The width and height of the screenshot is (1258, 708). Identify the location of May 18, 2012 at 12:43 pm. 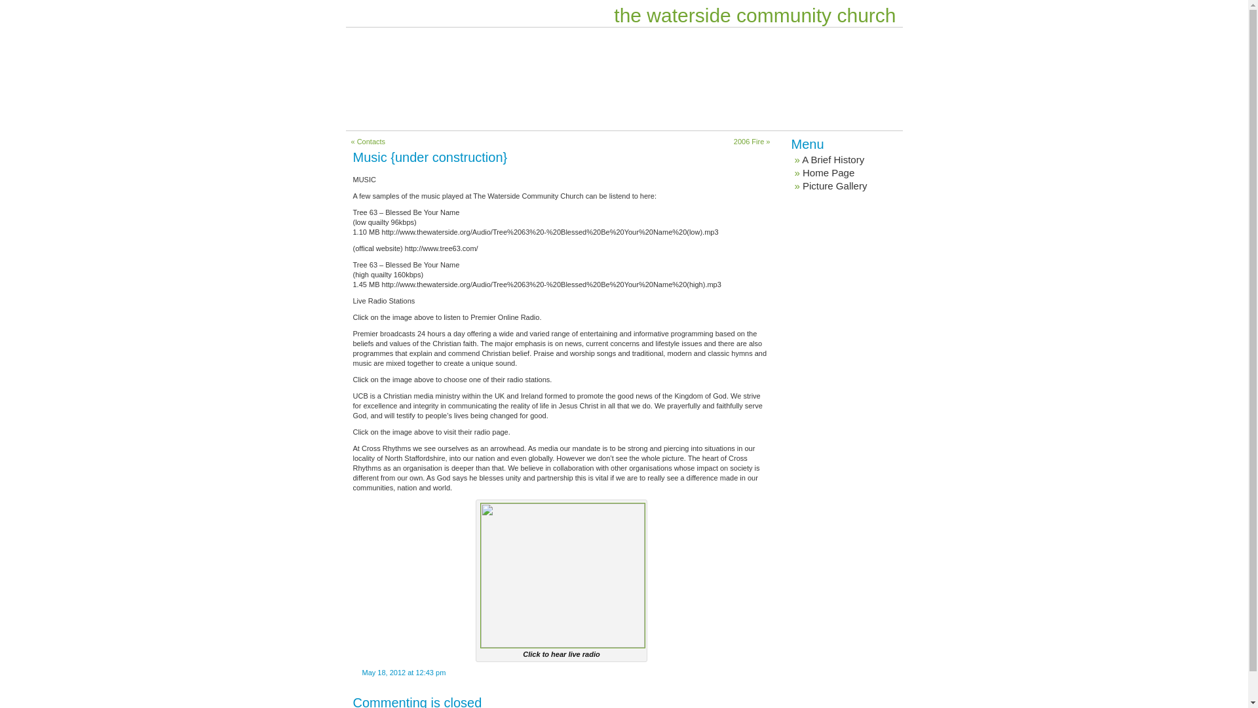
(399, 673).